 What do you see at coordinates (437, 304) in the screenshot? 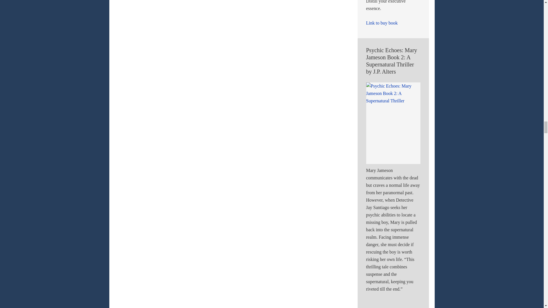
I see `PSYCHIC ECHOES HD mp4 1` at bounding box center [437, 304].